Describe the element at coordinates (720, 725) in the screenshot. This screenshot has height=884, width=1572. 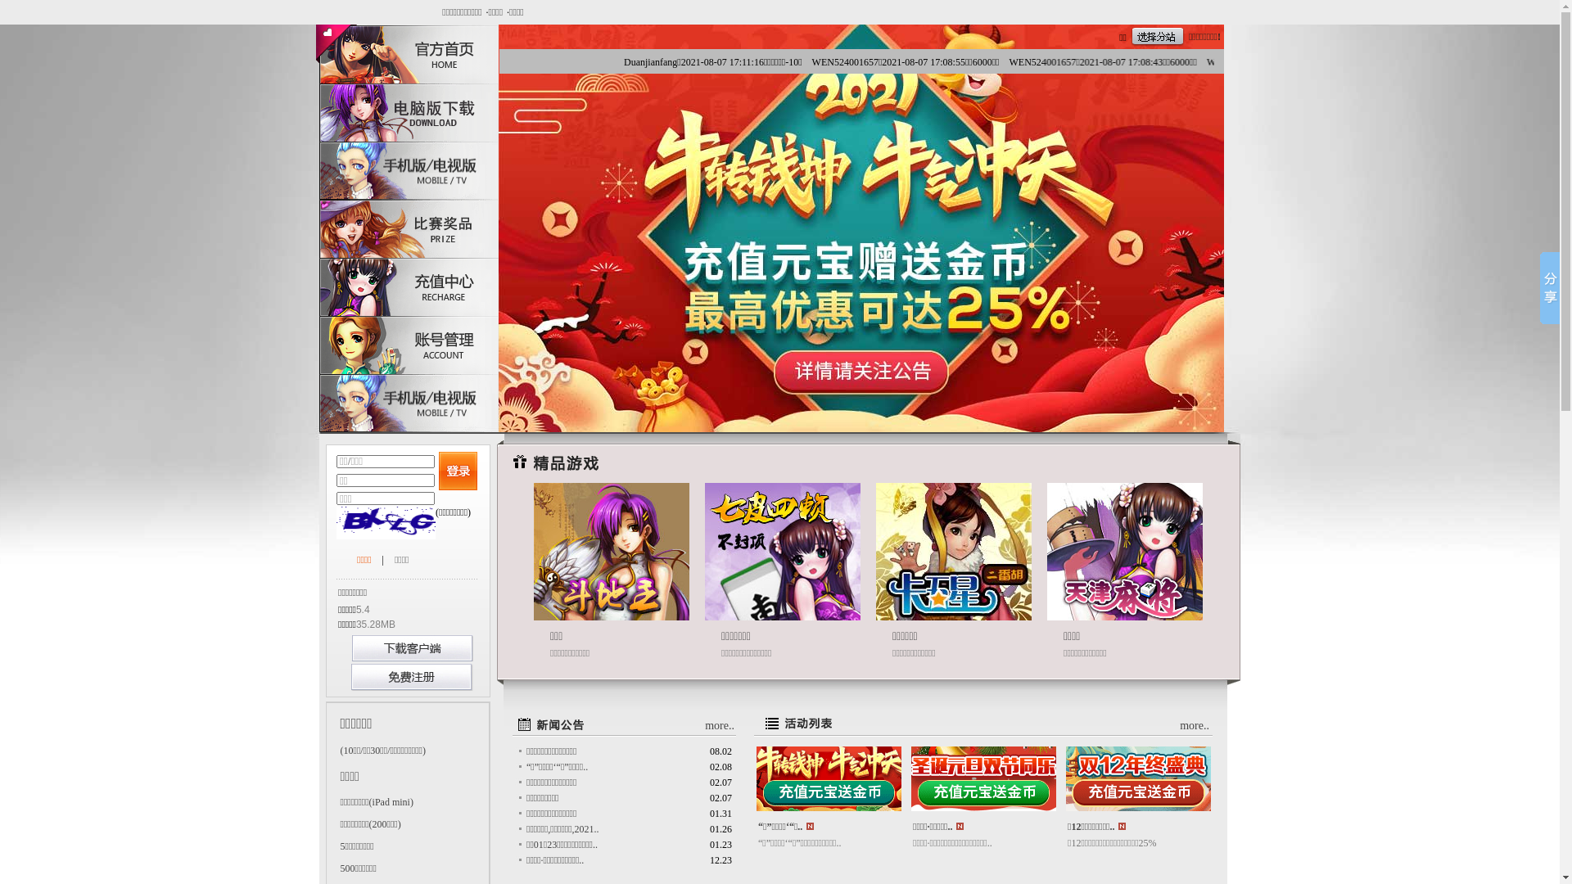
I see `more..` at that location.